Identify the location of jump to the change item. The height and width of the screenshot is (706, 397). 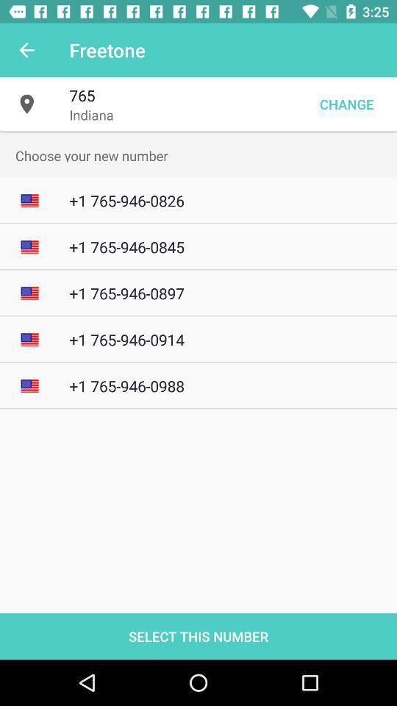
(346, 104).